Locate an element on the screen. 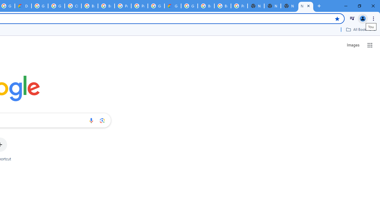 The width and height of the screenshot is (380, 213). New Tab is located at coordinates (256, 6).